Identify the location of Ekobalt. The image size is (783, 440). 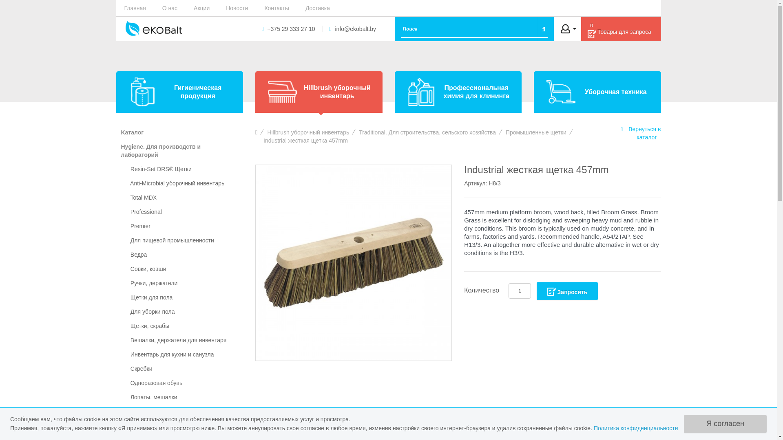
(154, 28).